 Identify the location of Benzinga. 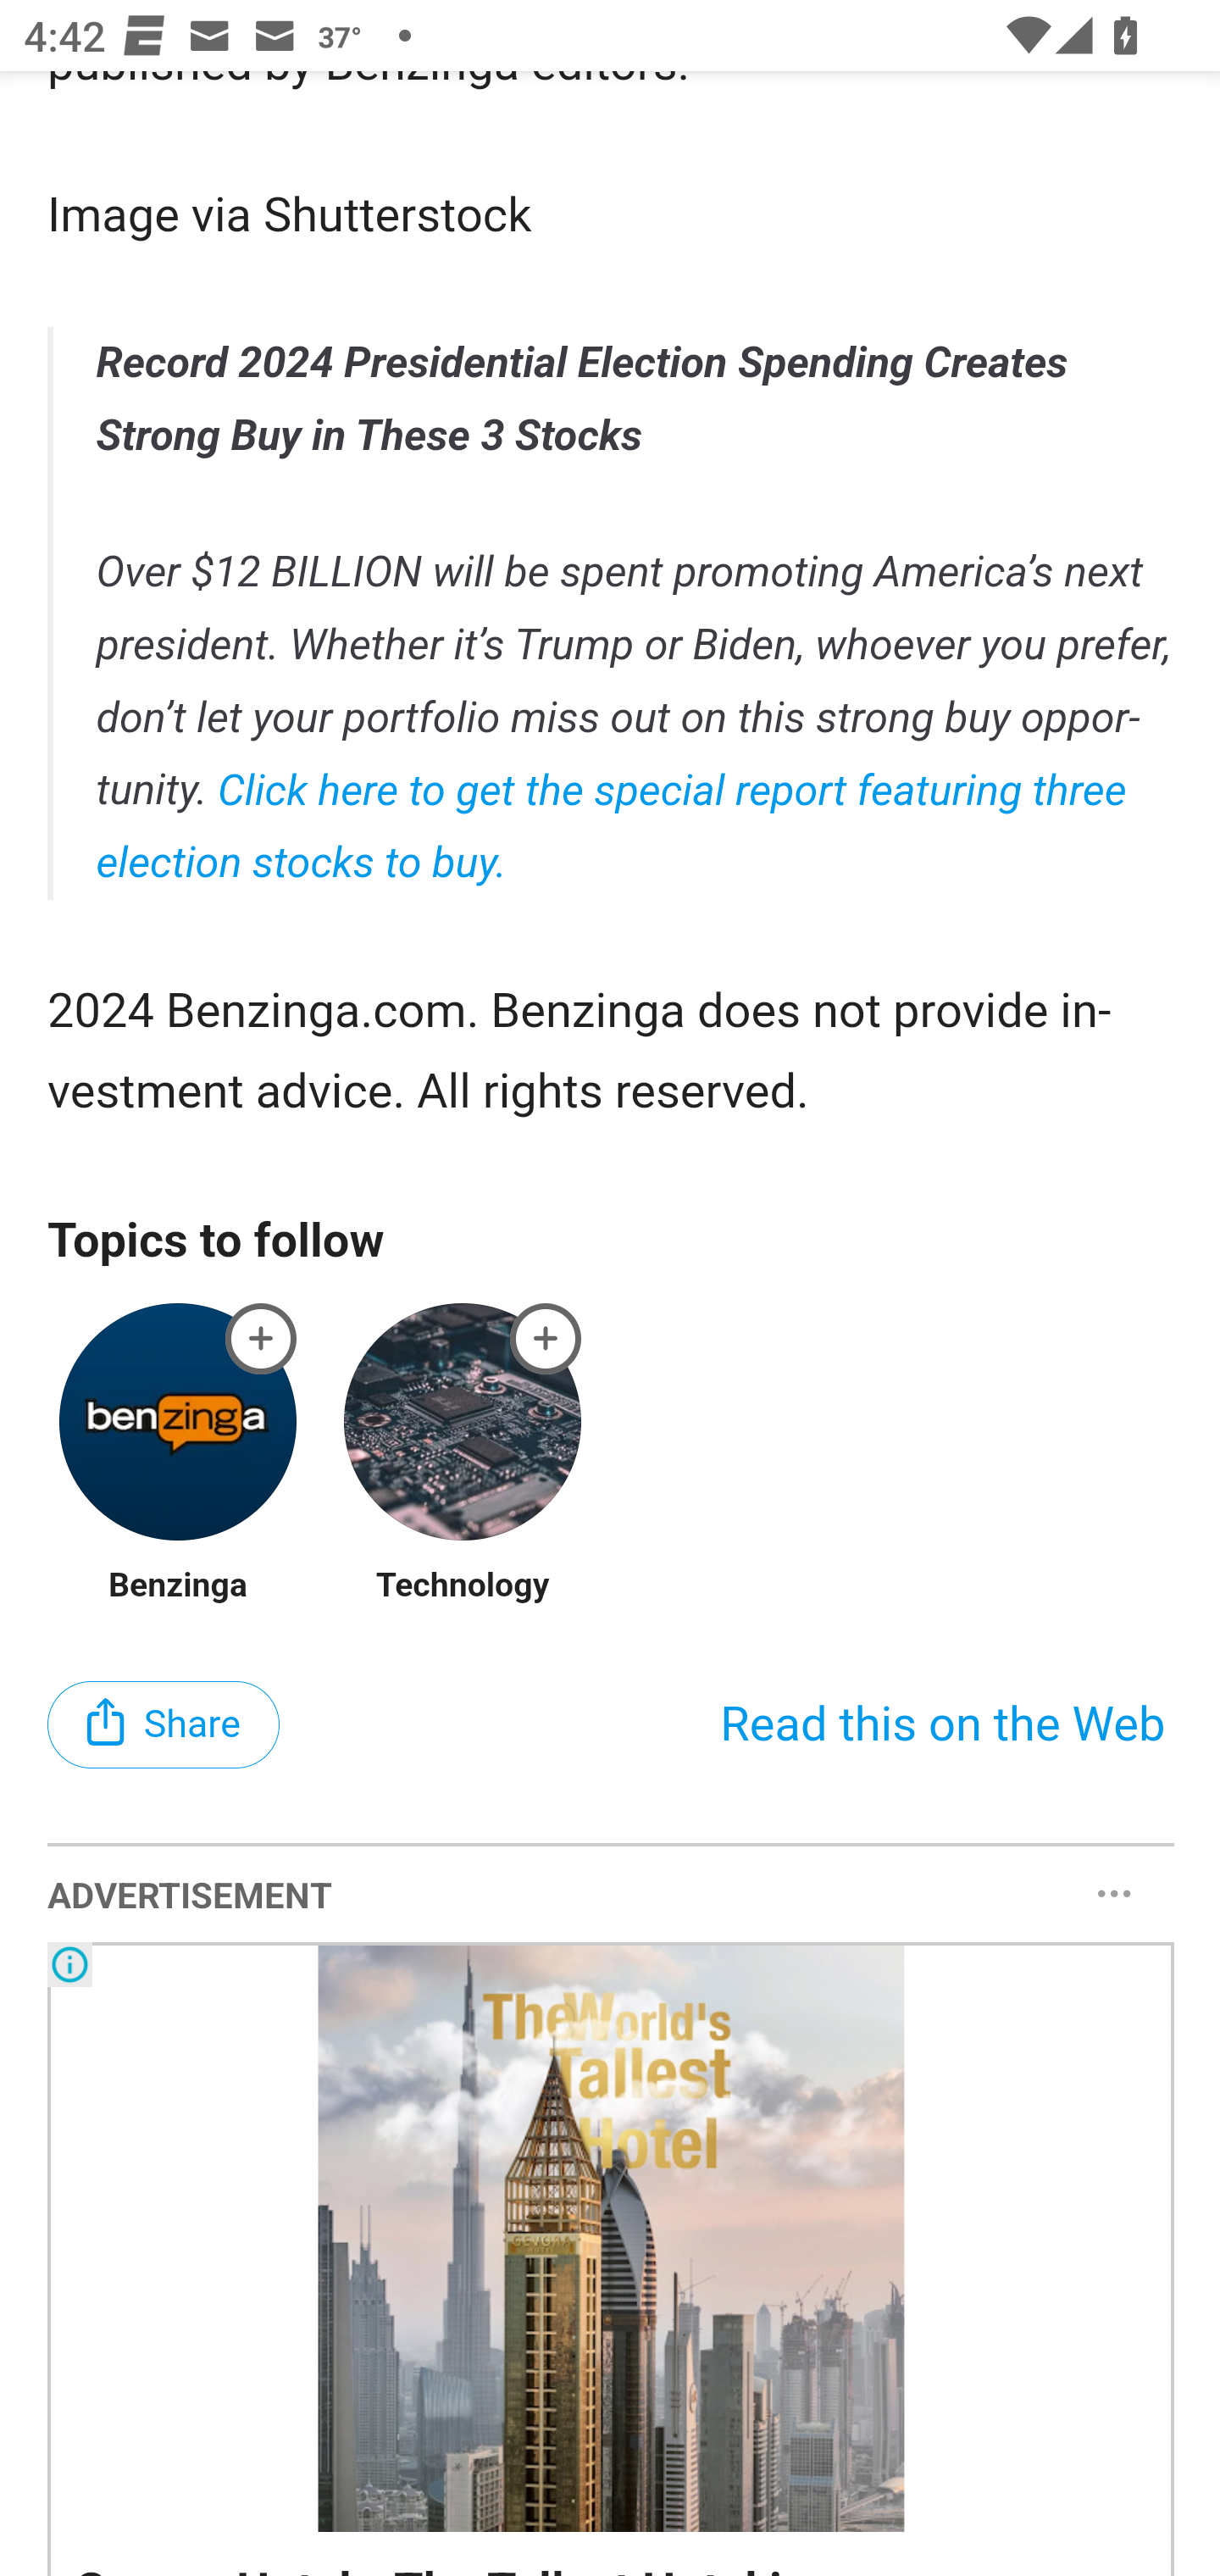
(178, 1588).